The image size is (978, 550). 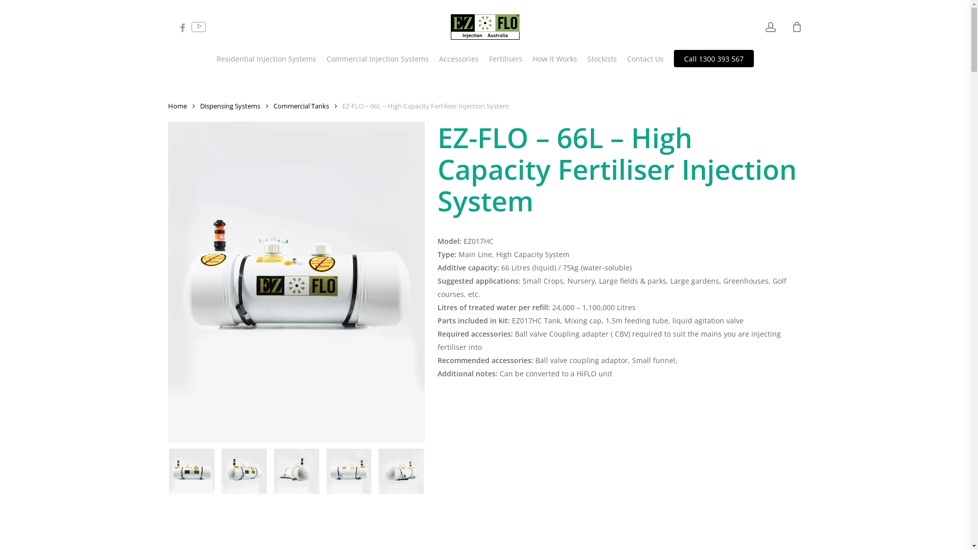 I want to click on Dispensing Systems, so click(x=230, y=106).